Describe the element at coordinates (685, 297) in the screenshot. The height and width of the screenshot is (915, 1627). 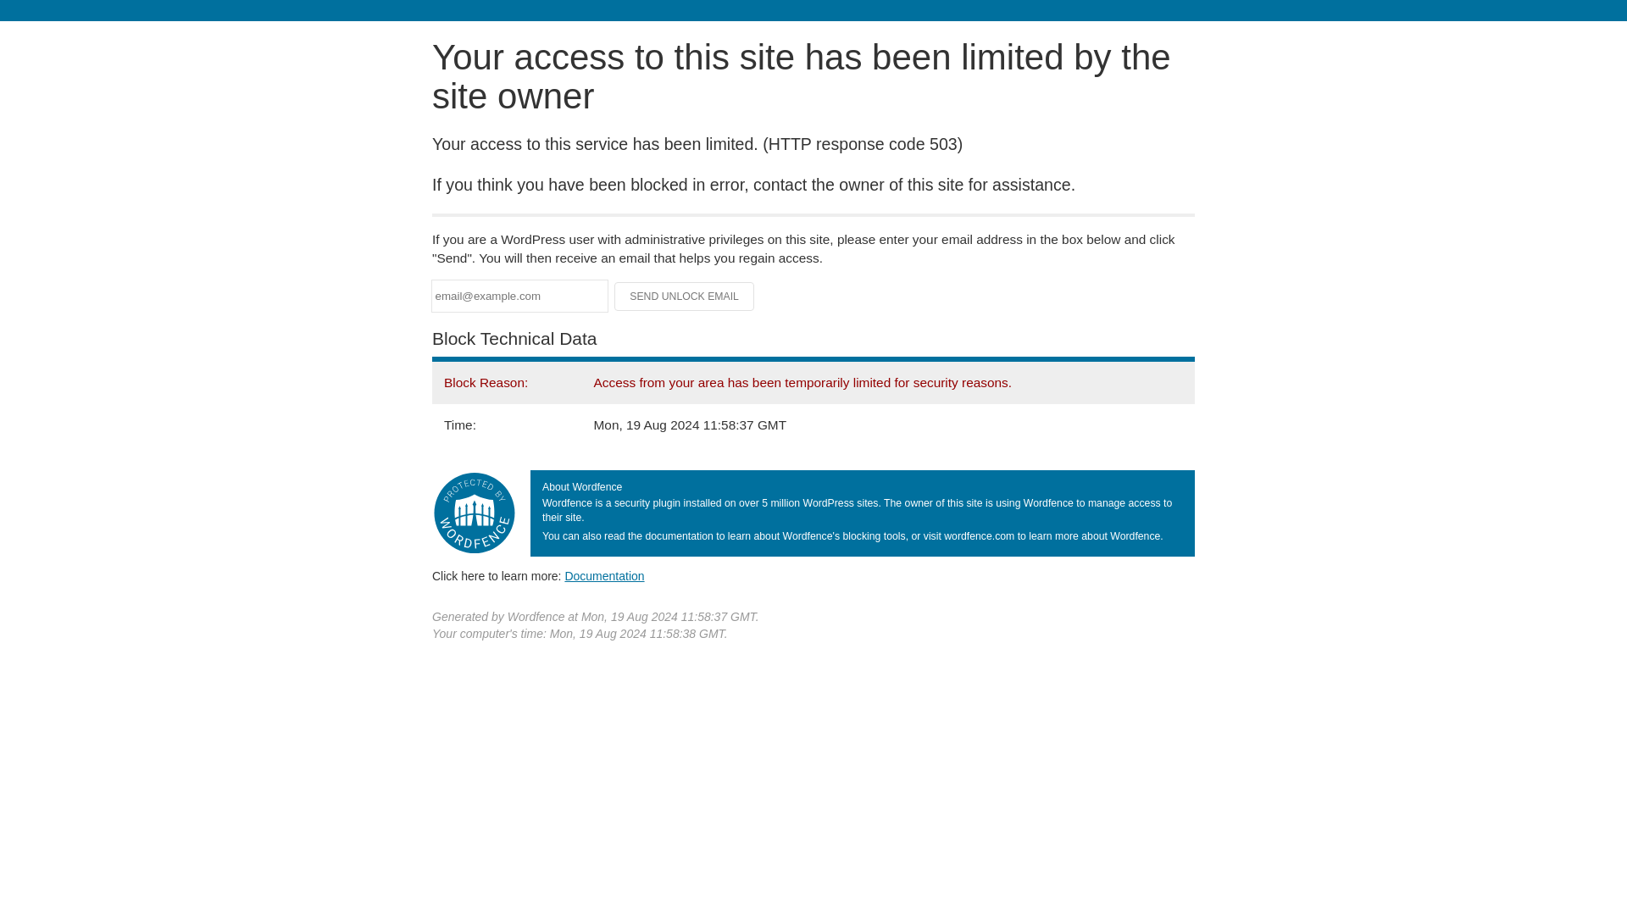
I see `Send Unlock Email` at that location.